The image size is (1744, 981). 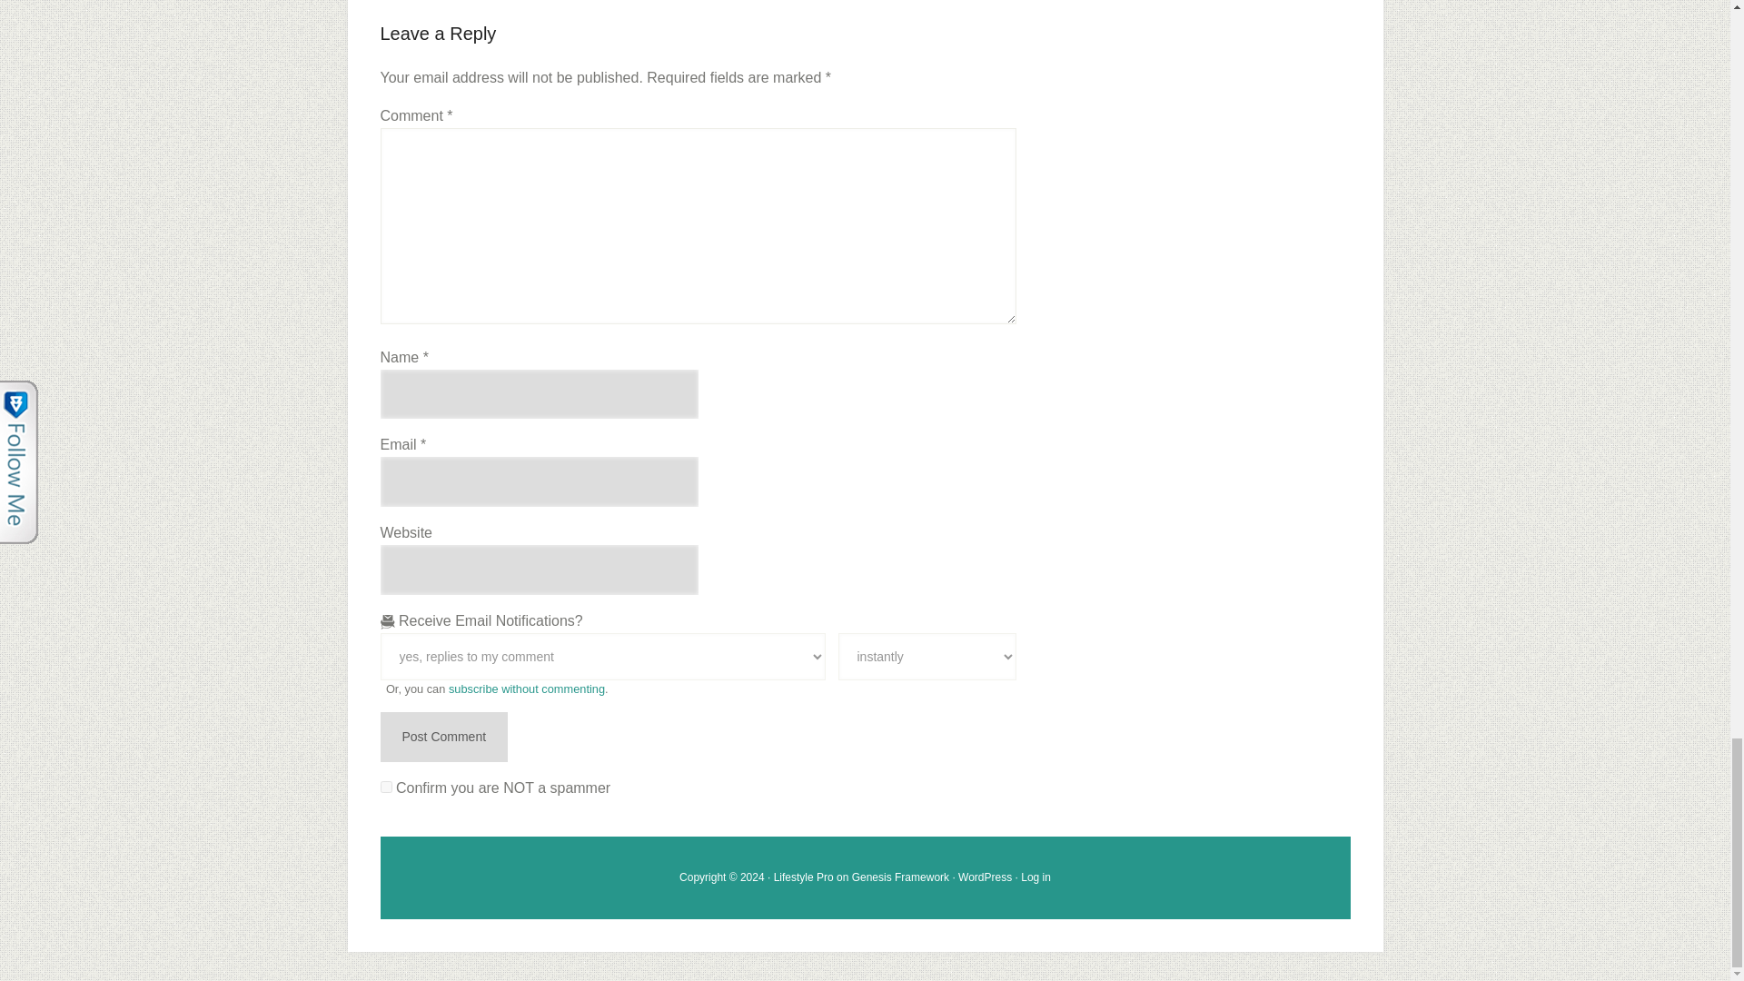 What do you see at coordinates (602, 656) in the screenshot?
I see `Receive Notifications?` at bounding box center [602, 656].